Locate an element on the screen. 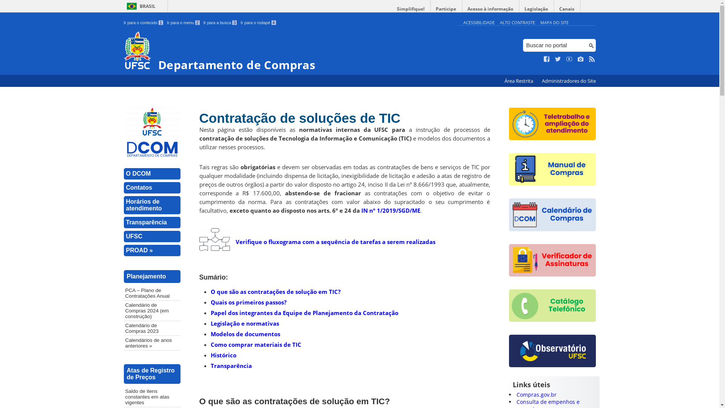 This screenshot has width=725, height=408. Contatos is located at coordinates (152, 188).